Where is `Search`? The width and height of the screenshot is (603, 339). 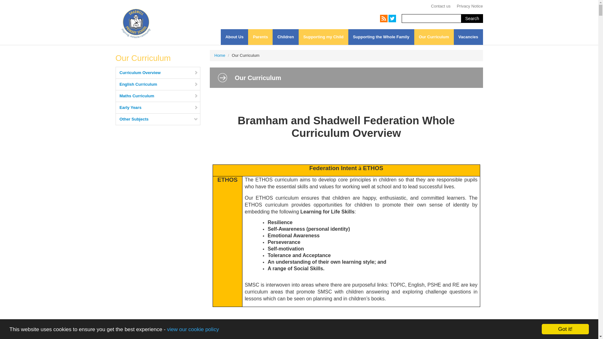 Search is located at coordinates (472, 19).